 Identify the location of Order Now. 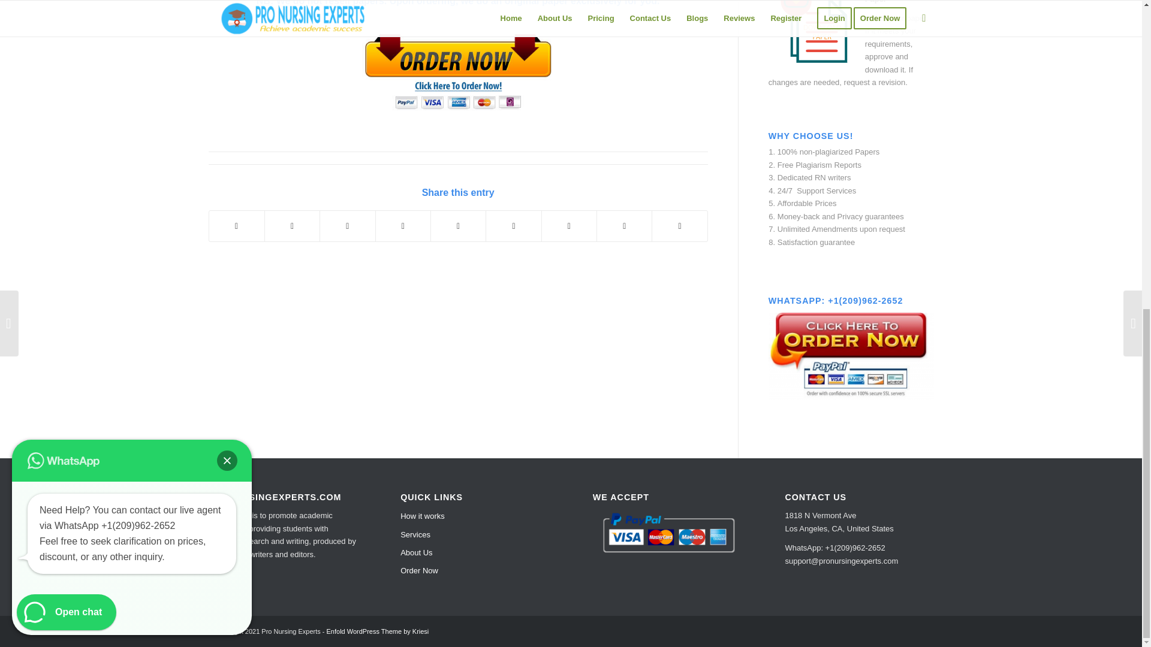
(475, 570).